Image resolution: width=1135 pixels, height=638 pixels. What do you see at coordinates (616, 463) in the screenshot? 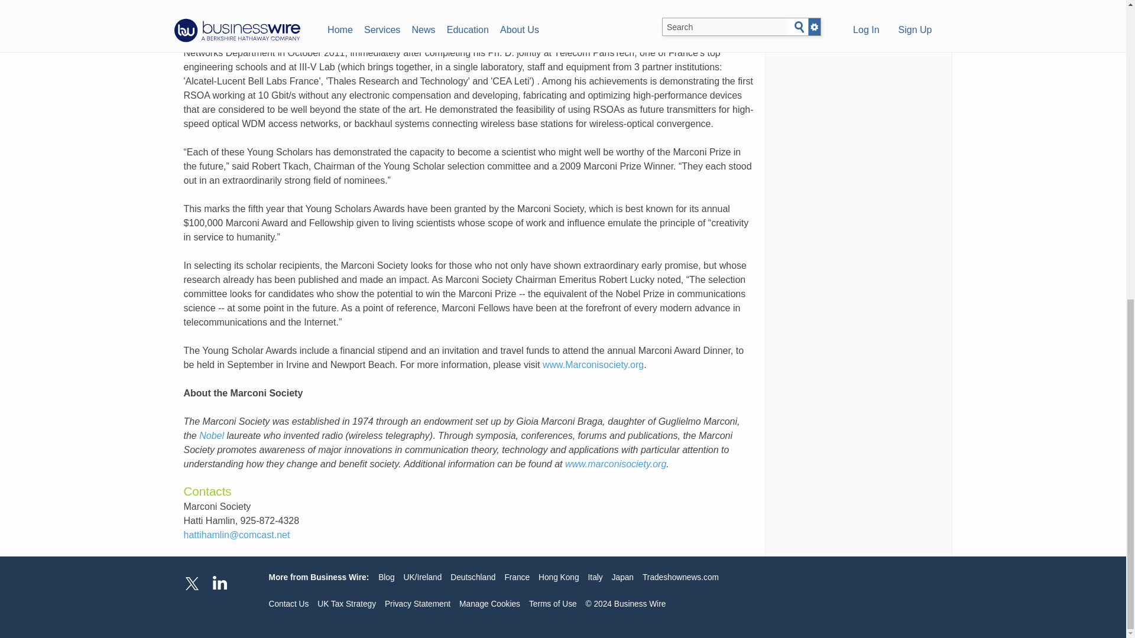
I see `www.marconisociety.org` at bounding box center [616, 463].